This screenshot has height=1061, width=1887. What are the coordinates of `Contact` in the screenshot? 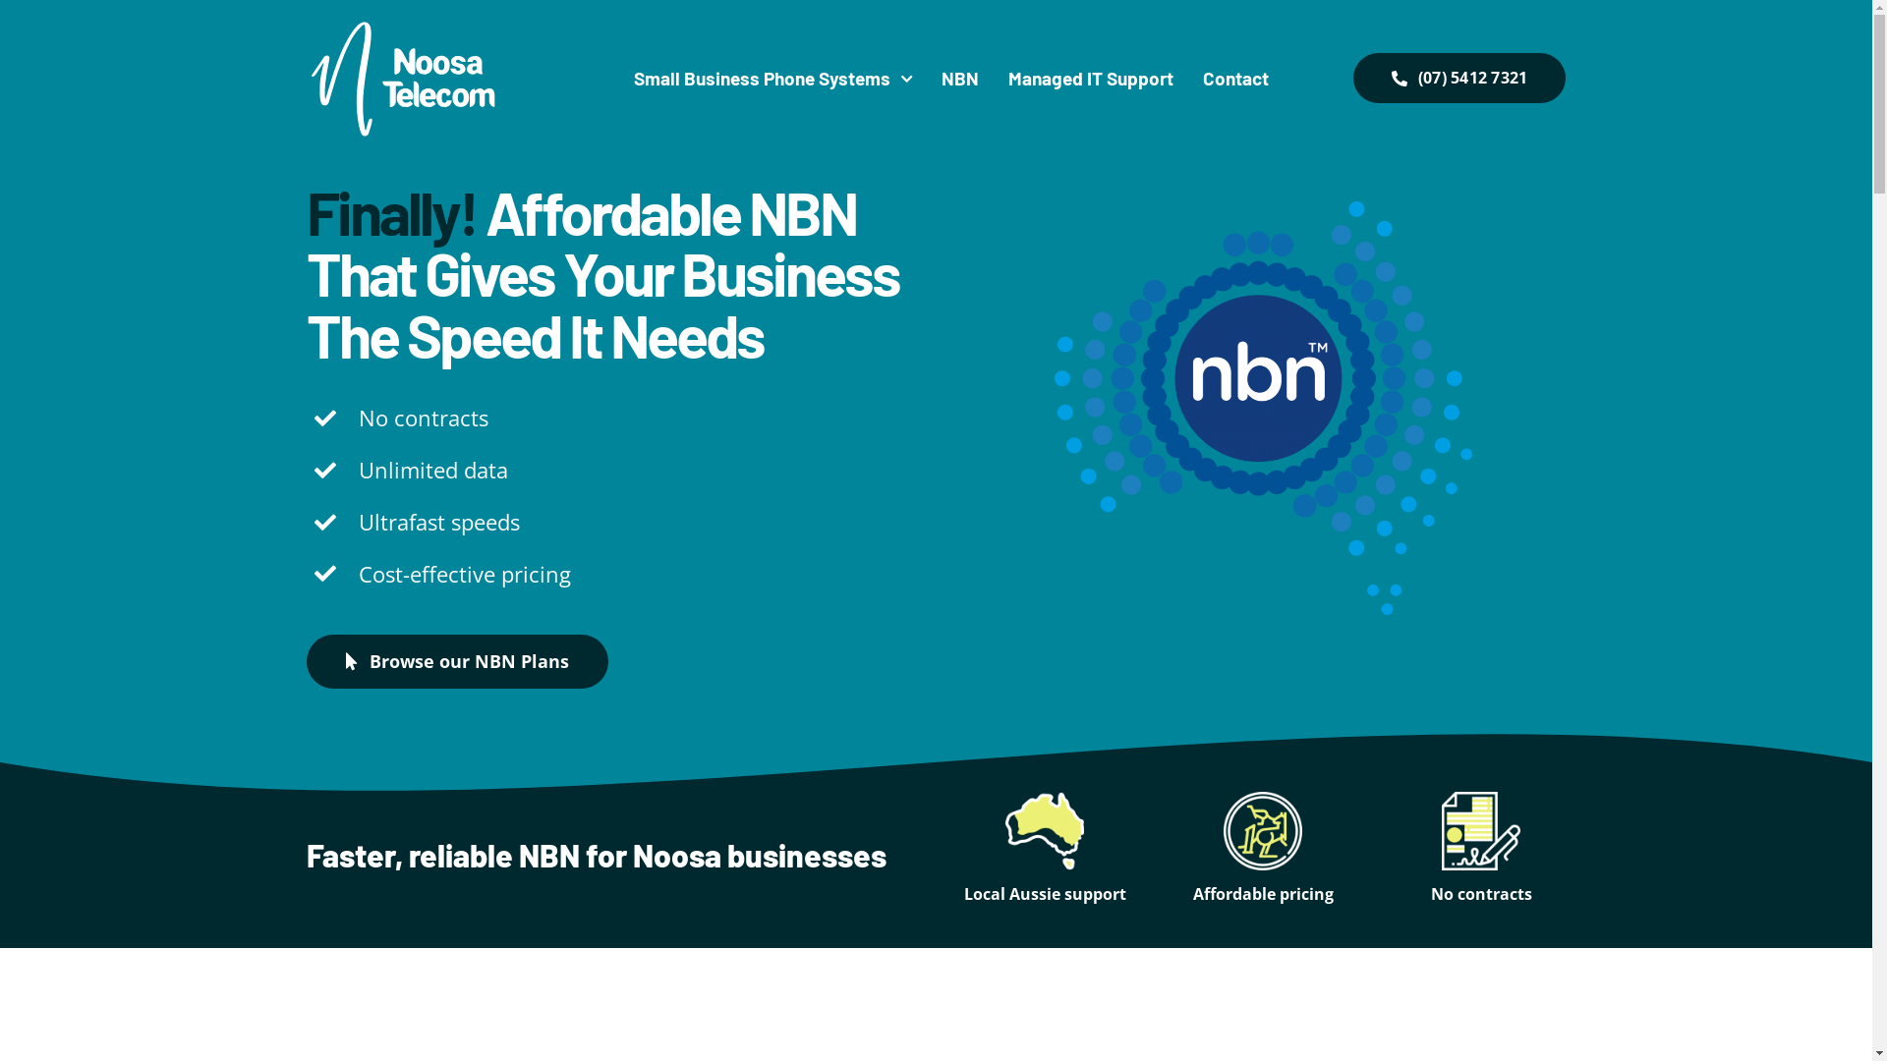 It's located at (1236, 79).